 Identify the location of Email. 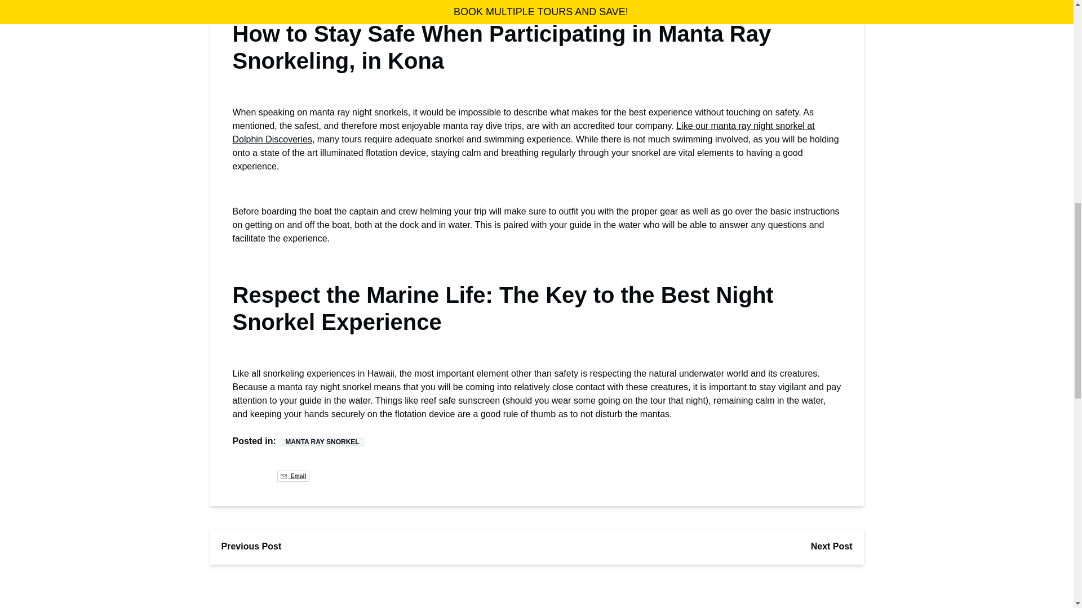
(293, 476).